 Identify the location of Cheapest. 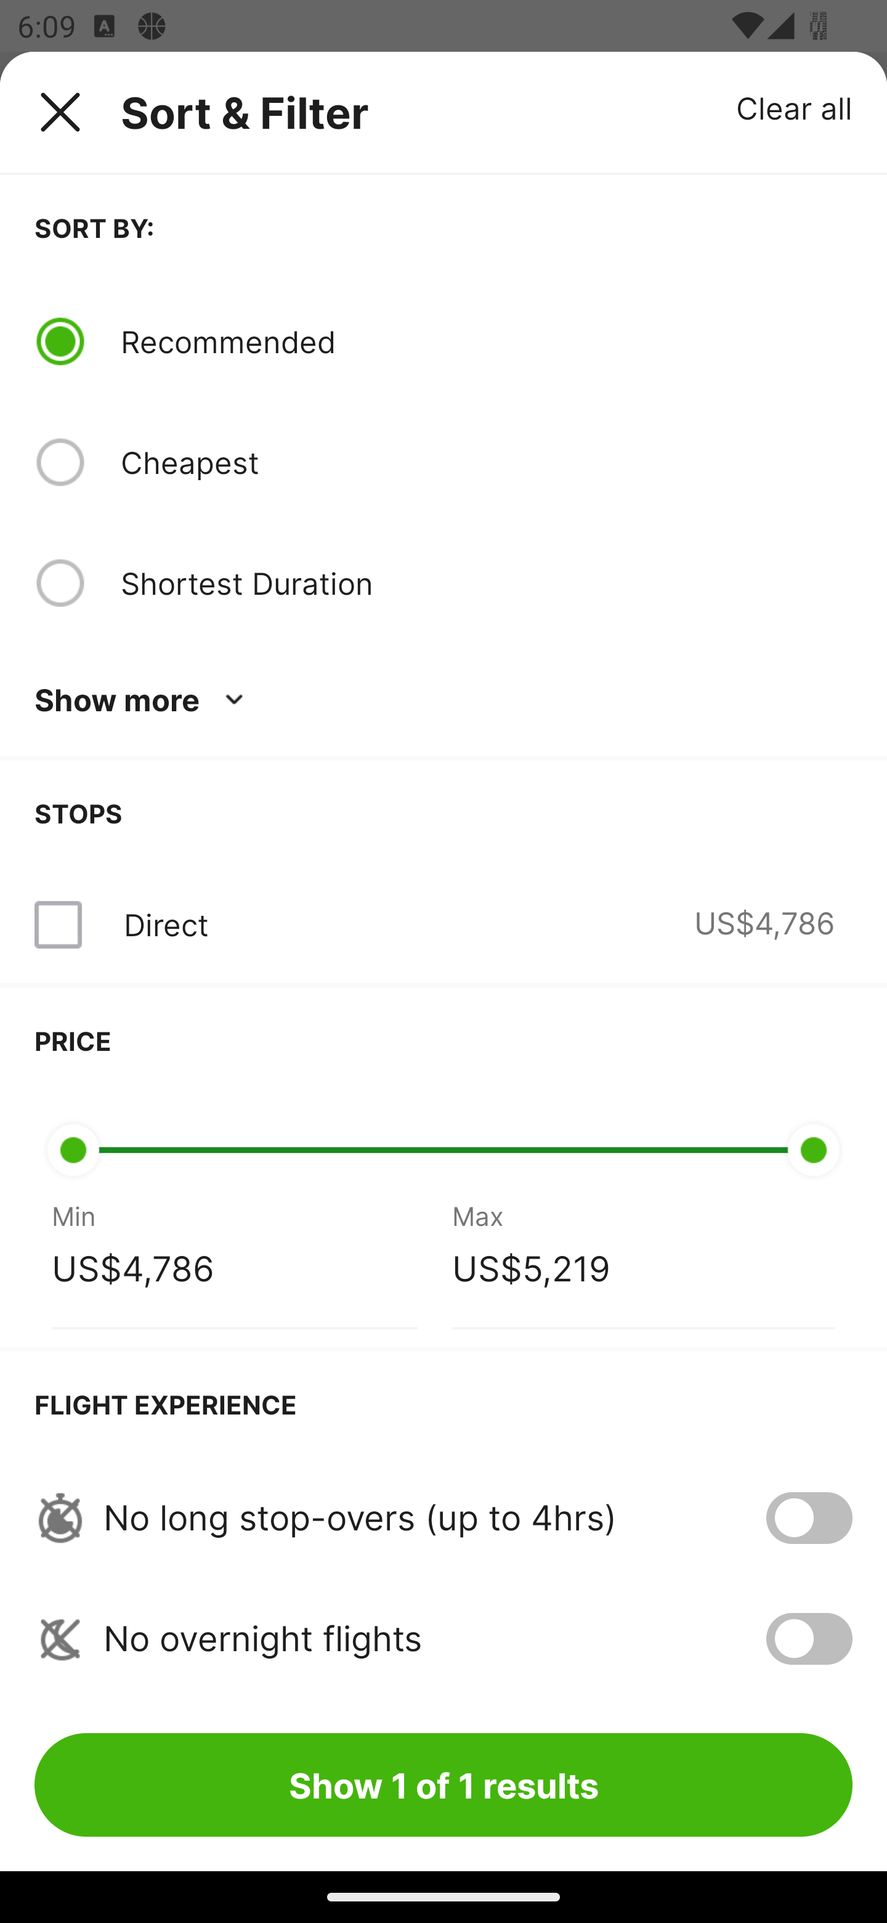
(486, 462).